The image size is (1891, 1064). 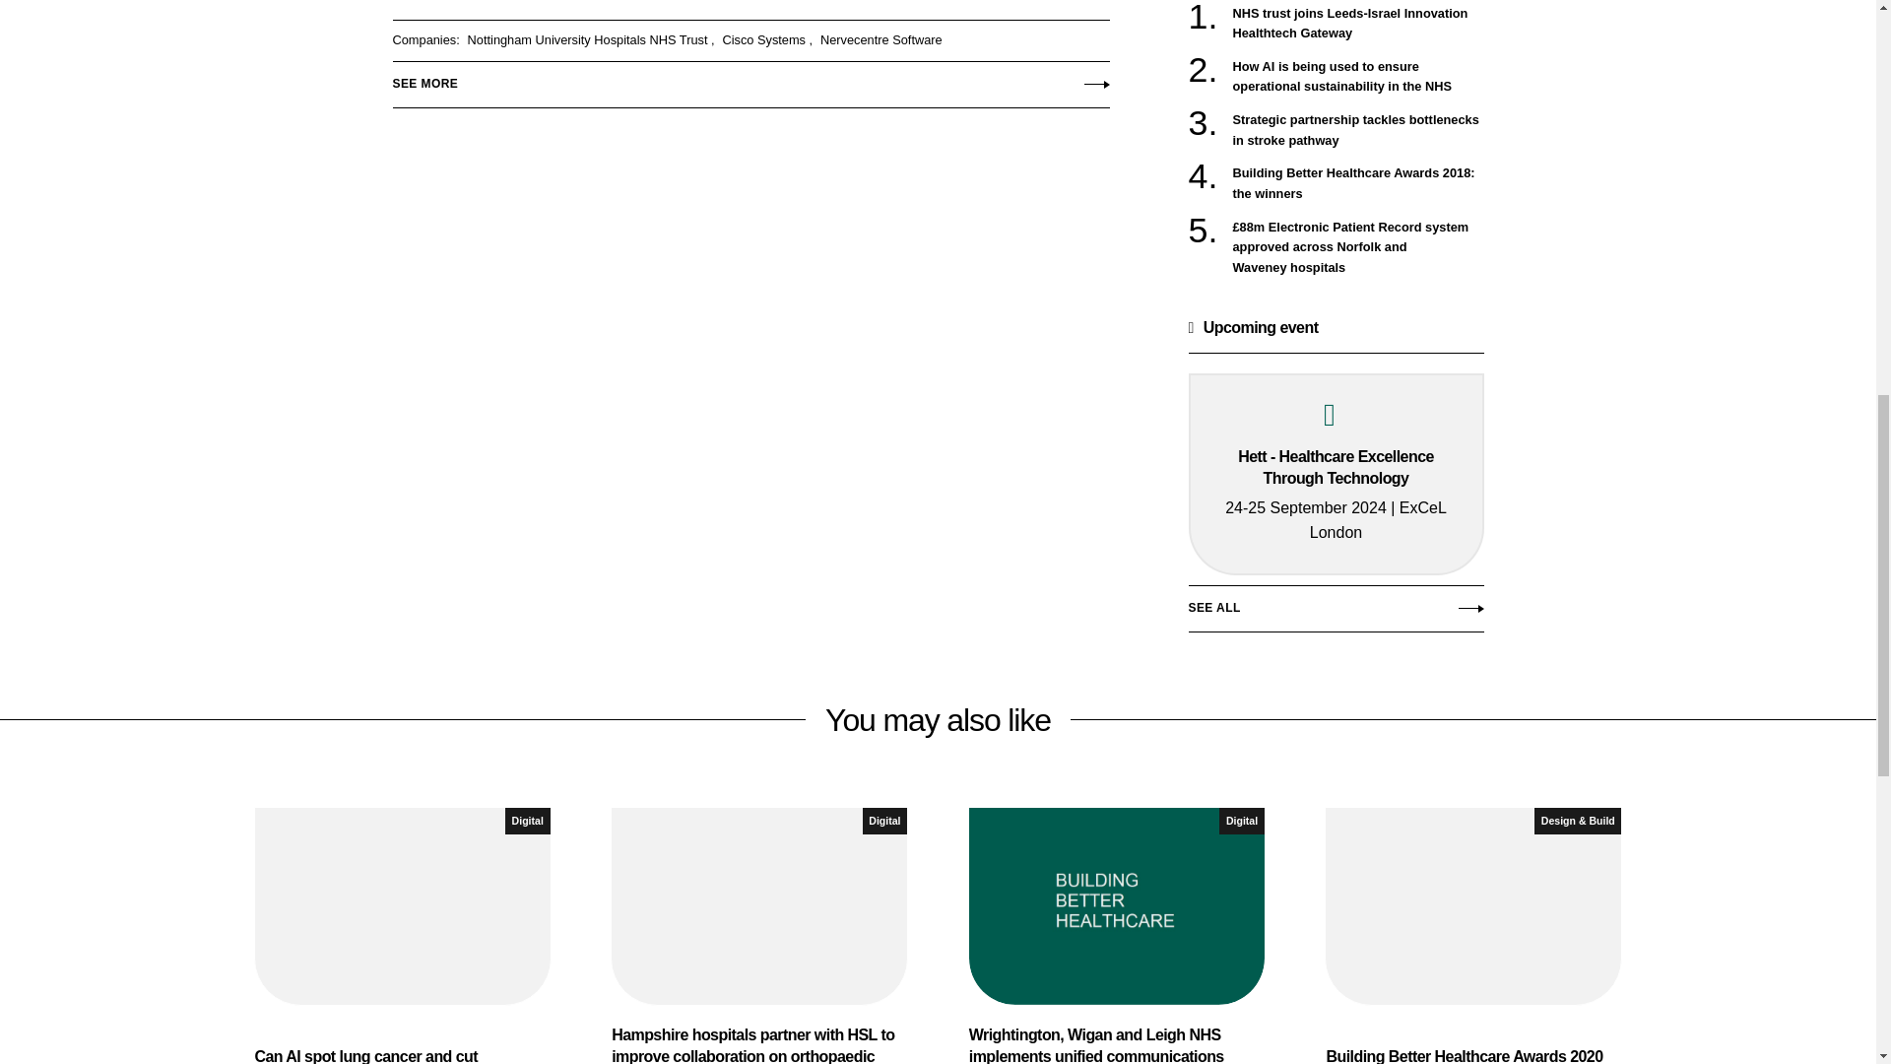 What do you see at coordinates (750, 79) in the screenshot?
I see `SEE MORE` at bounding box center [750, 79].